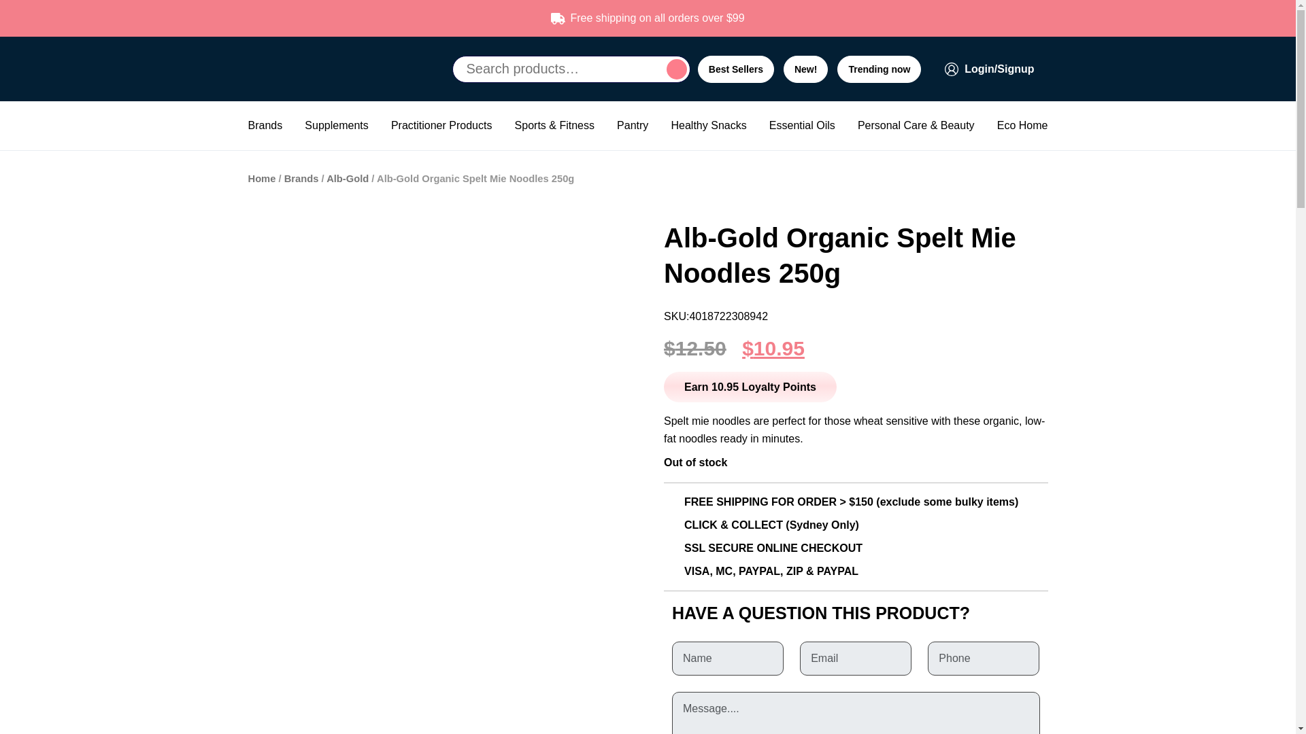 Image resolution: width=1306 pixels, height=734 pixels. What do you see at coordinates (676, 68) in the screenshot?
I see `Search` at bounding box center [676, 68].